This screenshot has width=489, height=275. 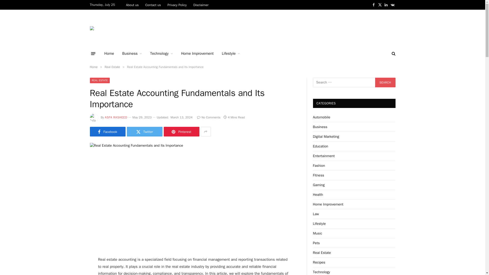 I want to click on Privacy Policy, so click(x=177, y=5).